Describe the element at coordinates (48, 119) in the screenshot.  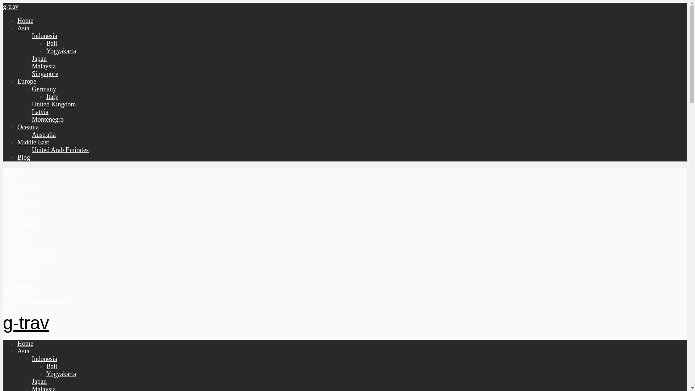
I see `Montenegro` at that location.